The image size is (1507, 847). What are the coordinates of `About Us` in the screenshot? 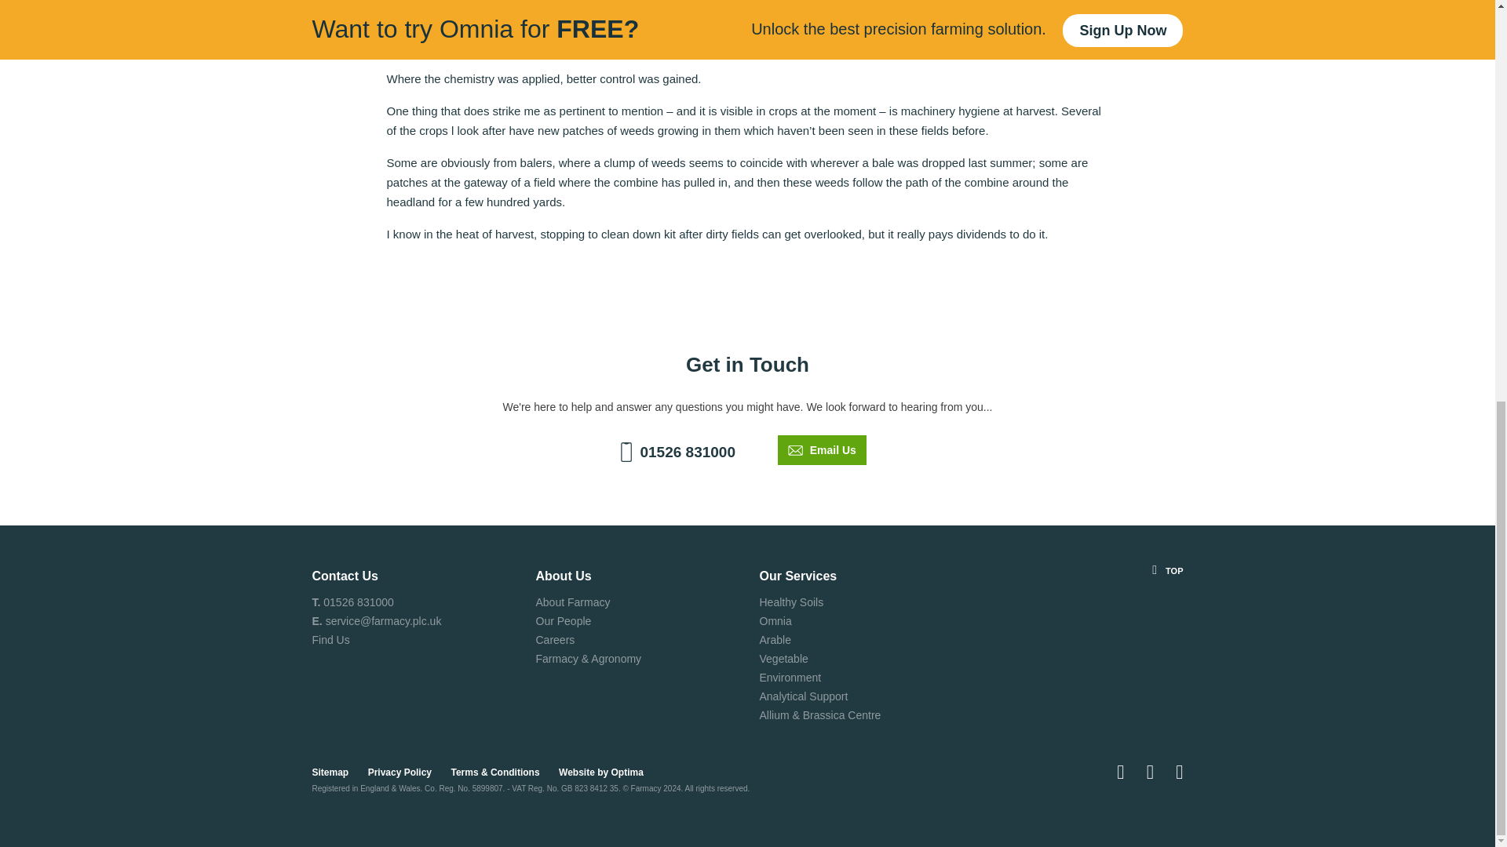 It's located at (562, 576).